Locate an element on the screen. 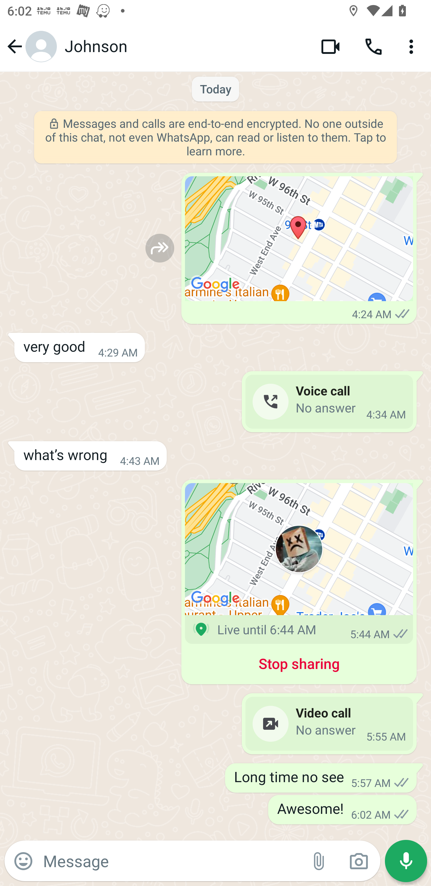 The height and width of the screenshot is (886, 431). Video call is located at coordinates (330, 46).